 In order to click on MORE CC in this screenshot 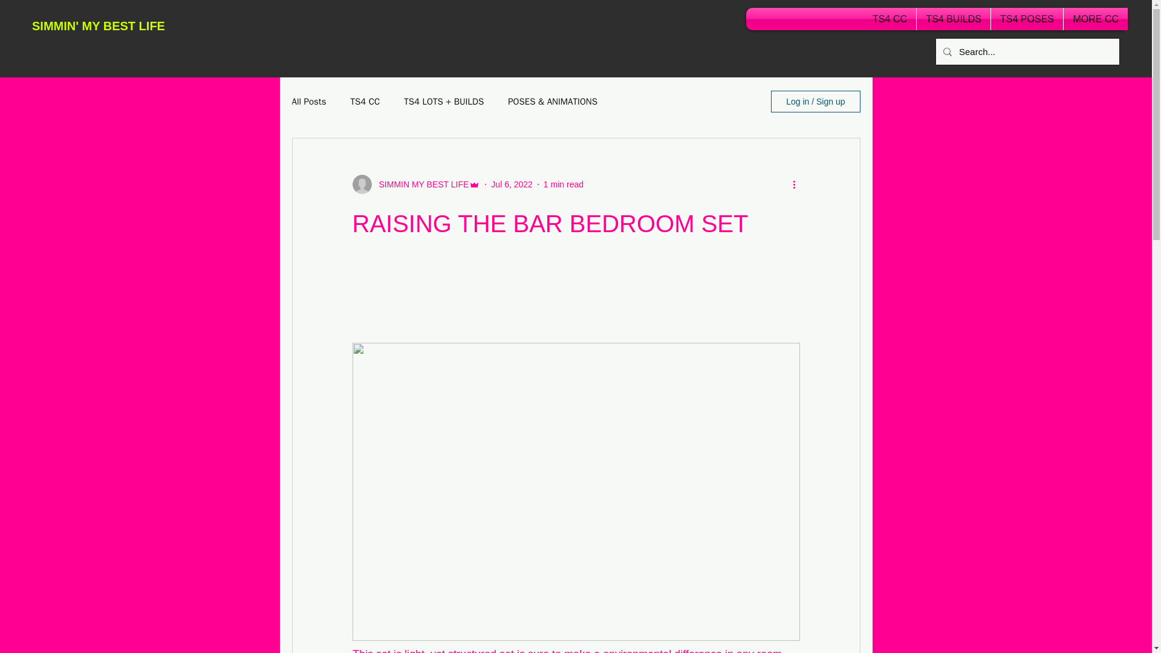, I will do `click(1095, 18)`.